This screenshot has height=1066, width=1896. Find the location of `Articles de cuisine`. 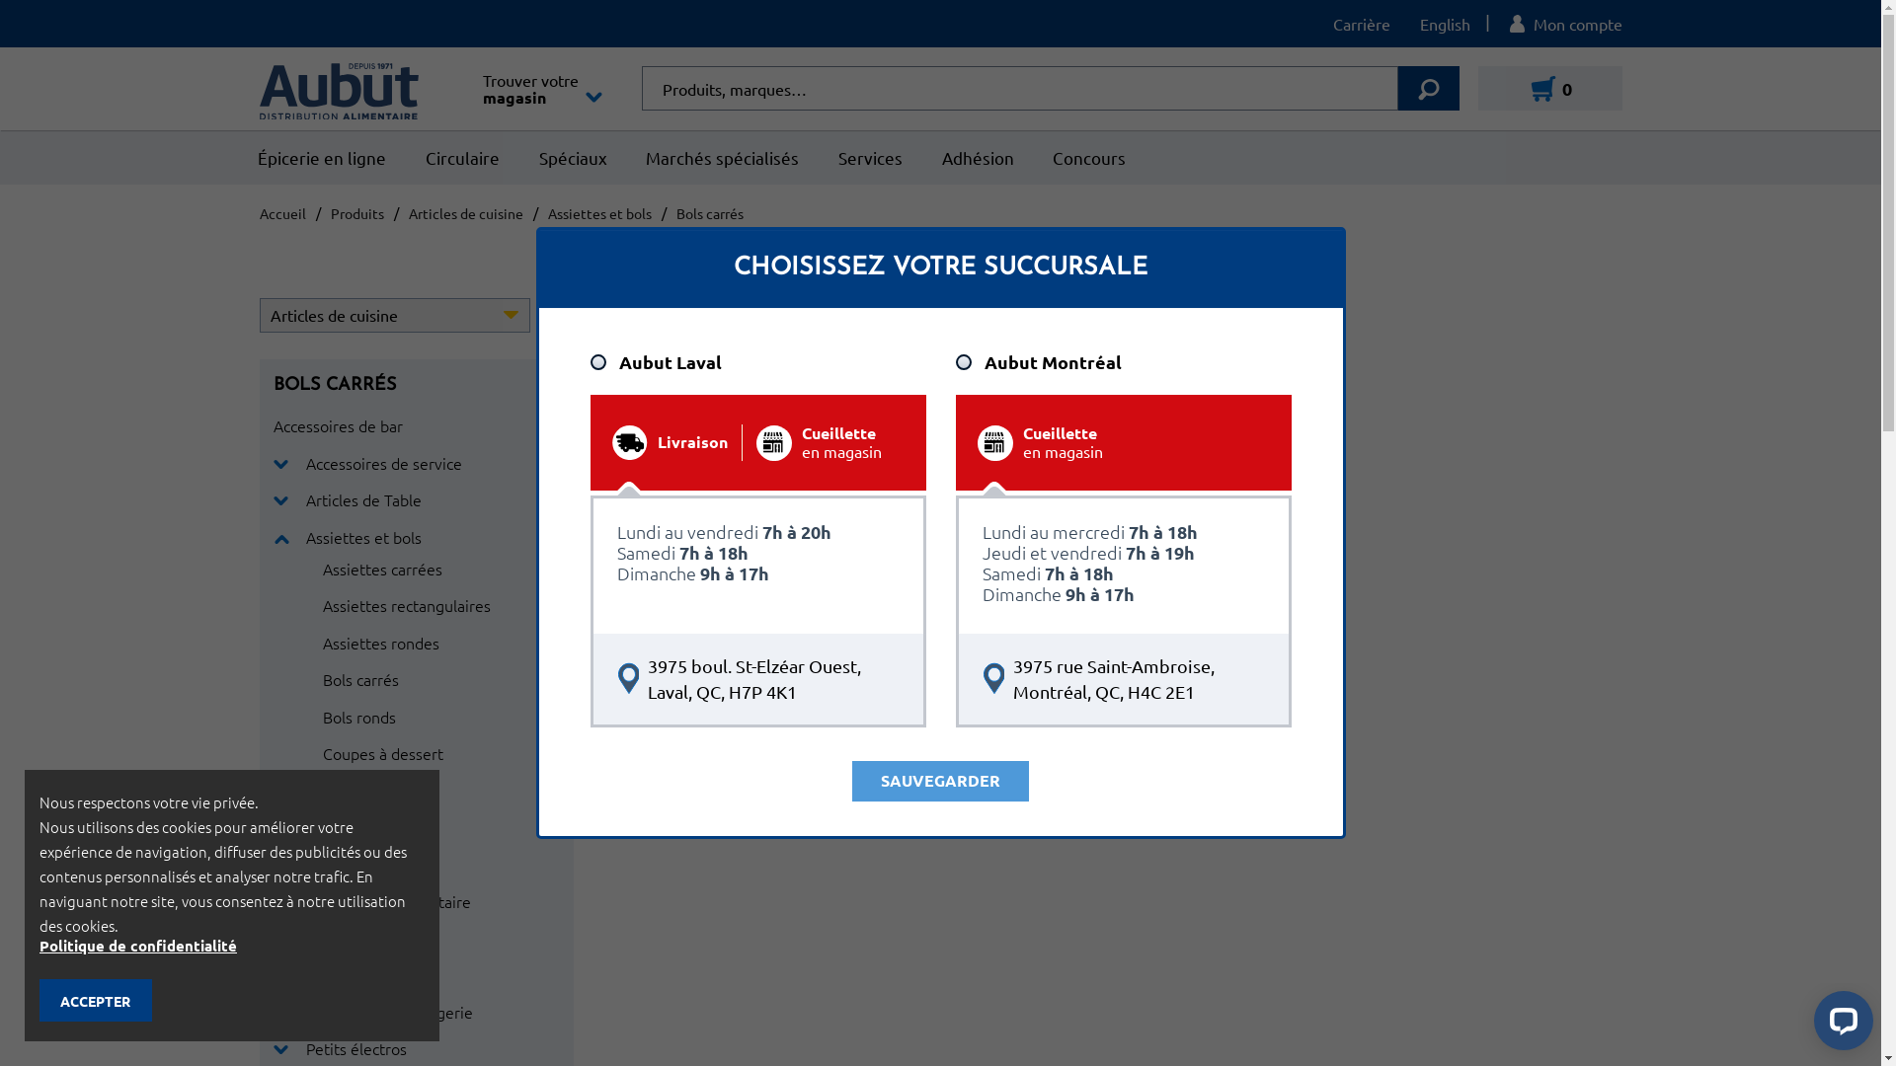

Articles de cuisine is located at coordinates (466, 213).